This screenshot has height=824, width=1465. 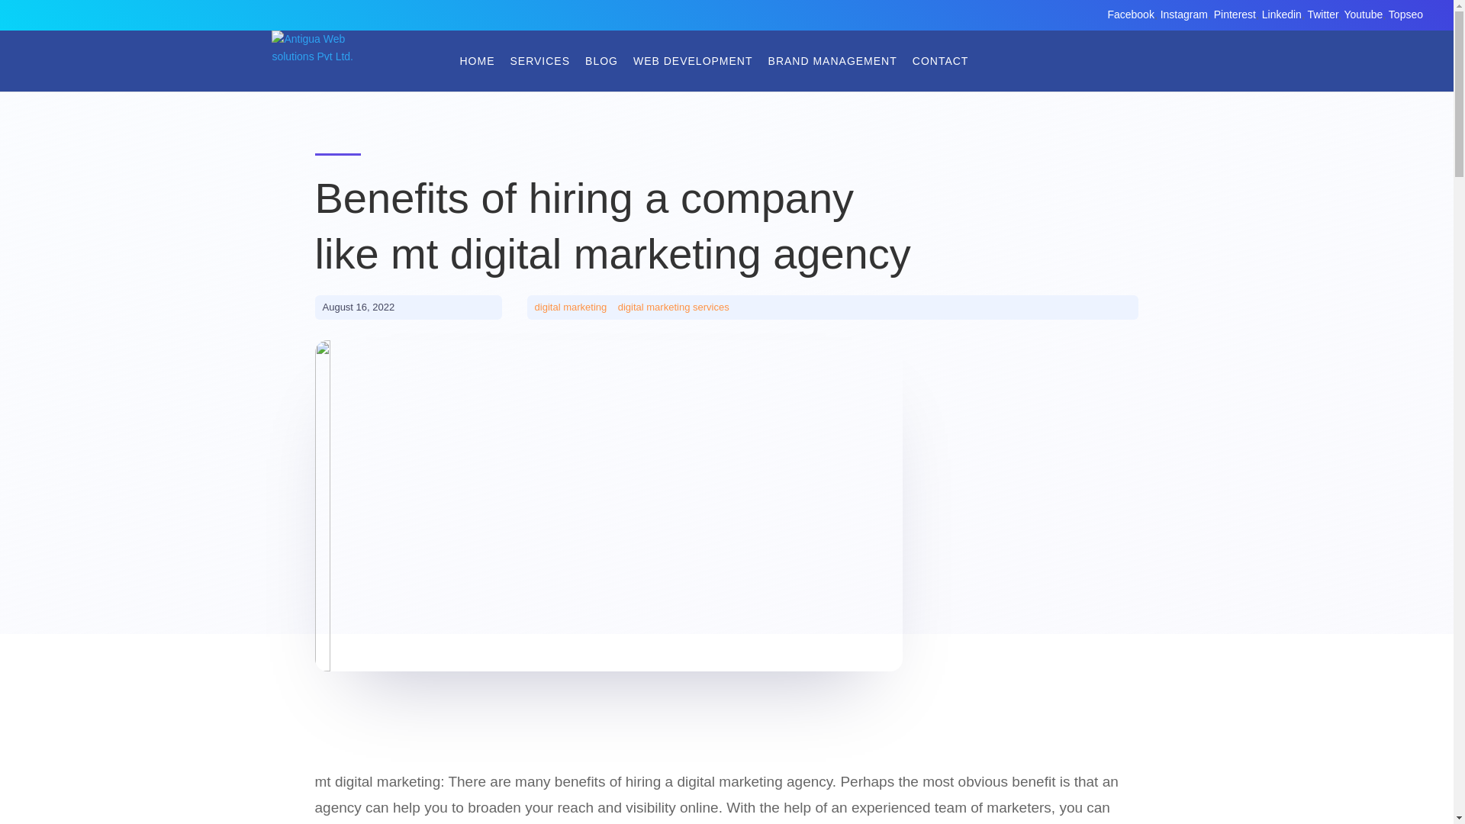 I want to click on SERVICES, so click(x=539, y=61).